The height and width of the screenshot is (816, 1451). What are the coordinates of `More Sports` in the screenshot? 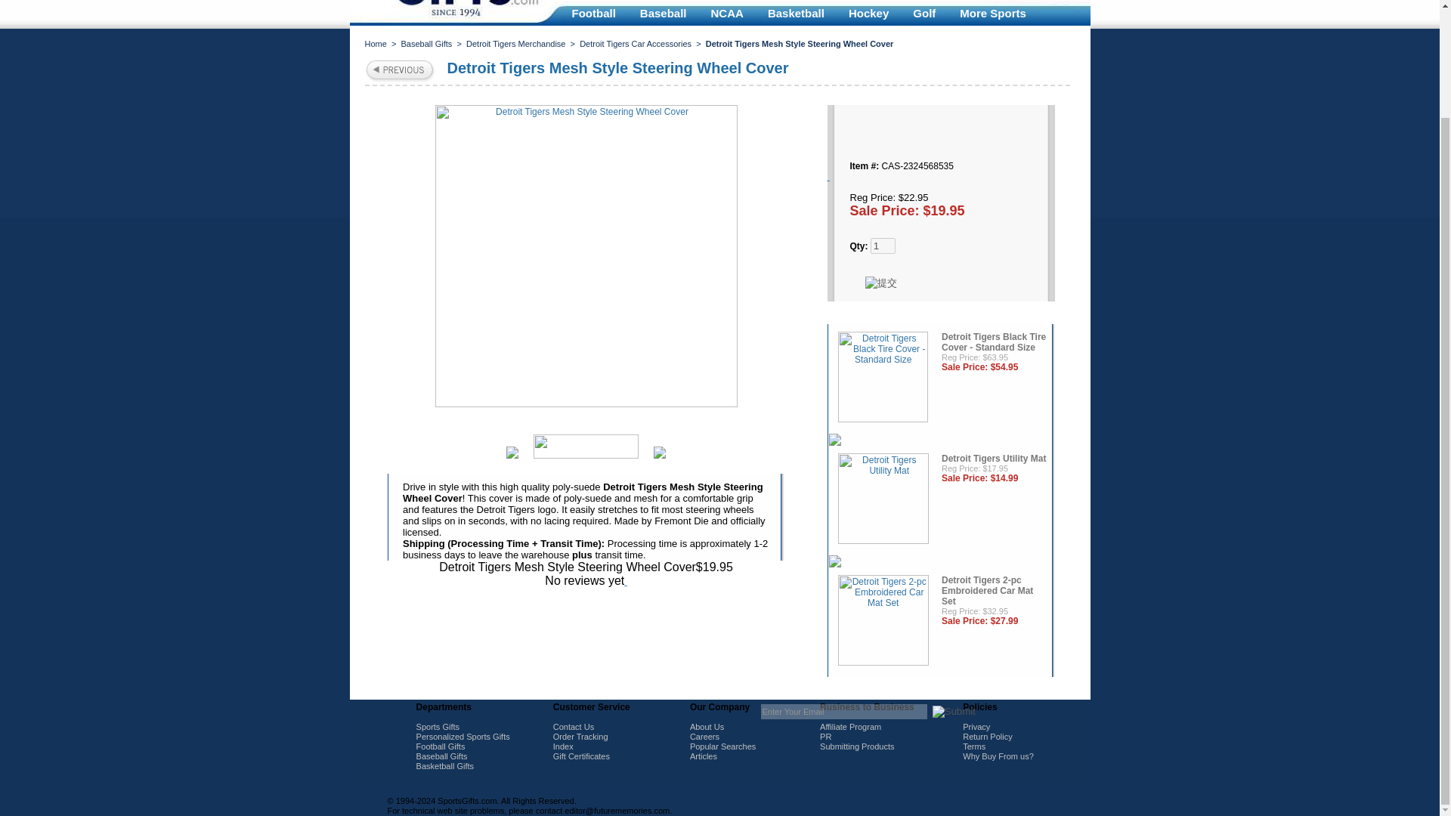 It's located at (993, 13).